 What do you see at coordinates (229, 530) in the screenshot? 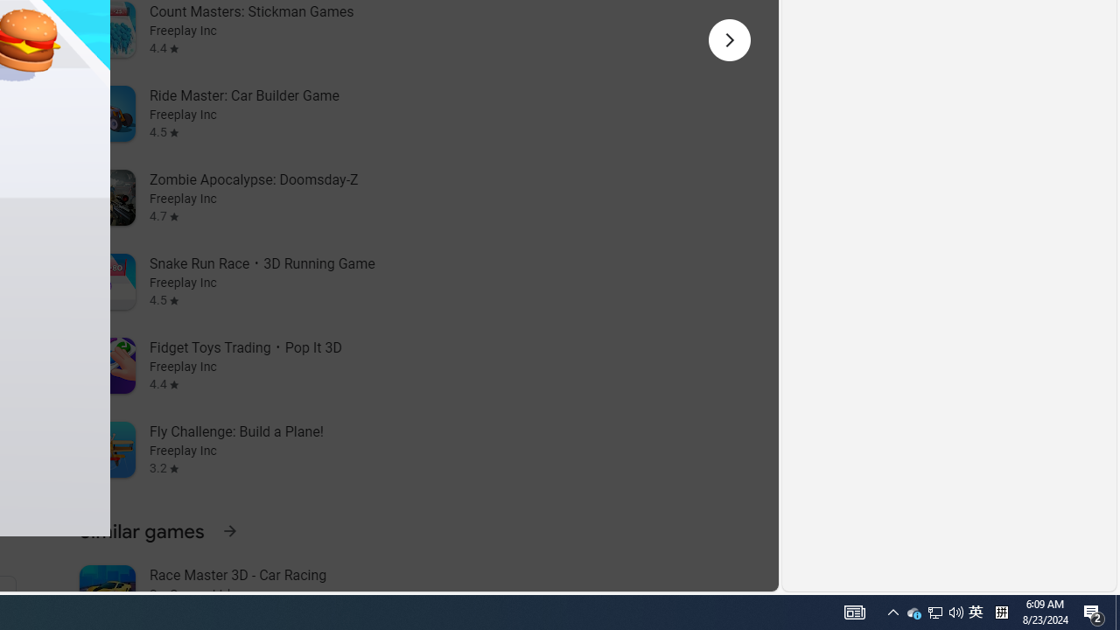
I see `See more information on Similar games` at bounding box center [229, 530].